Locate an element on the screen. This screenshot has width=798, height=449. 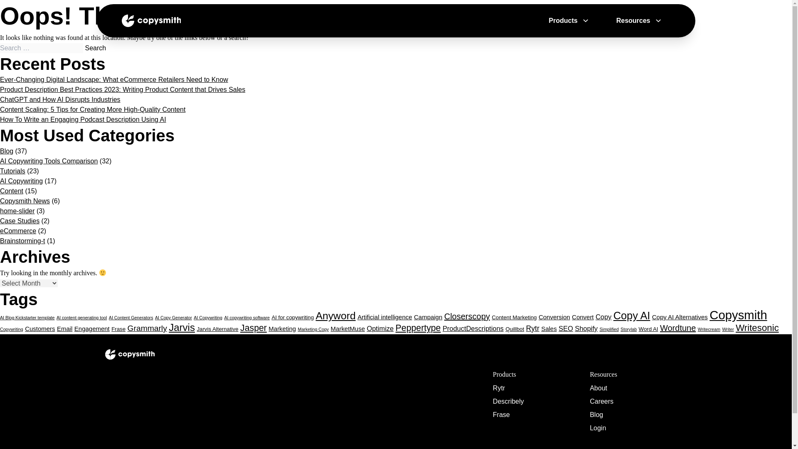
Content is located at coordinates (12, 191).